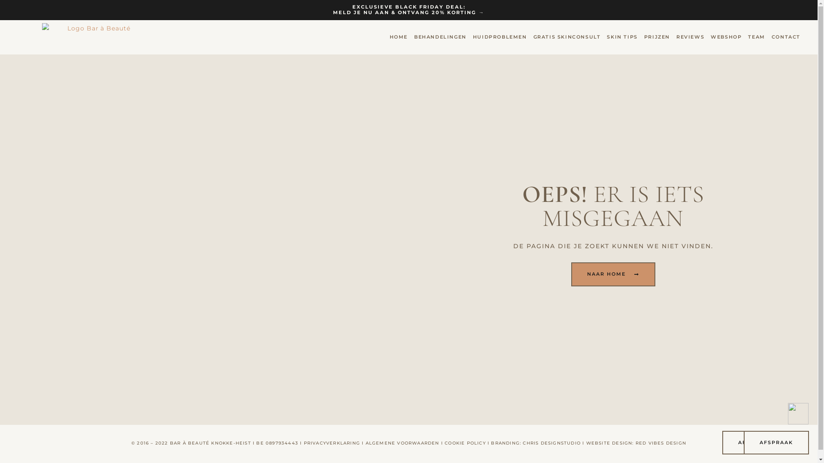 The width and height of the screenshot is (824, 463). Describe the element at coordinates (756, 37) in the screenshot. I see `TEAM` at that location.